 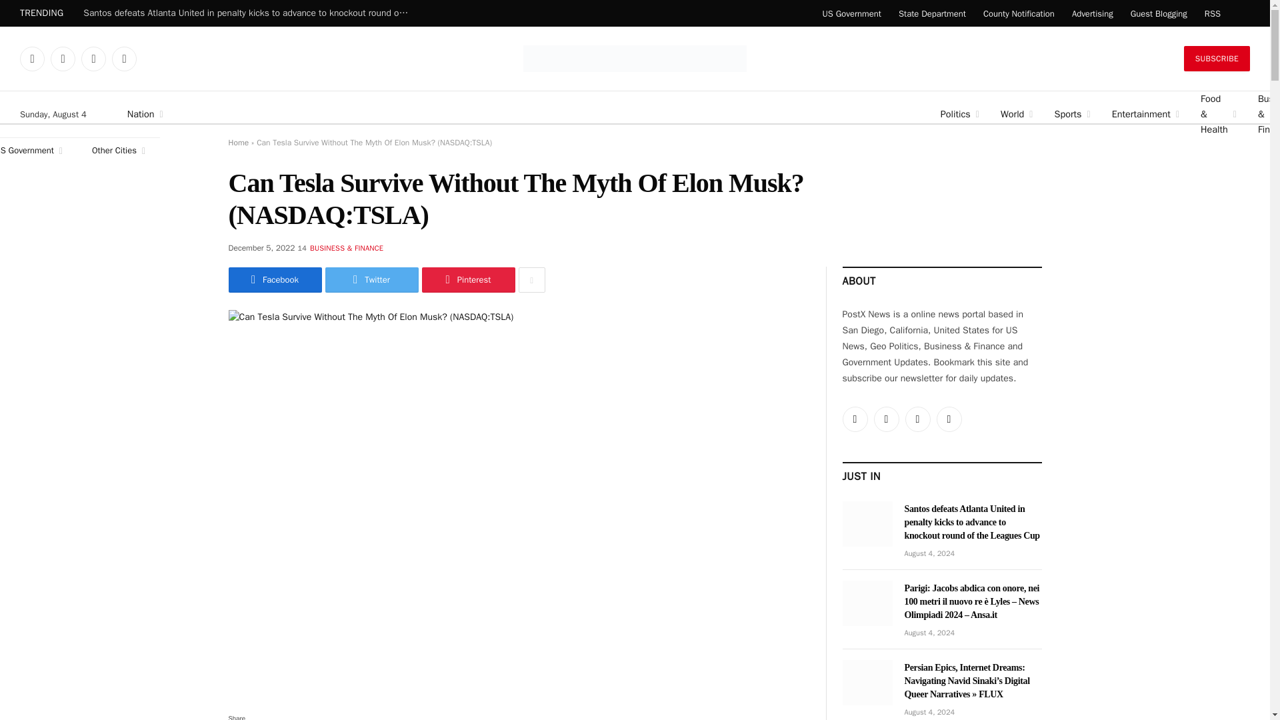 What do you see at coordinates (523, 115) in the screenshot?
I see `Nation` at bounding box center [523, 115].